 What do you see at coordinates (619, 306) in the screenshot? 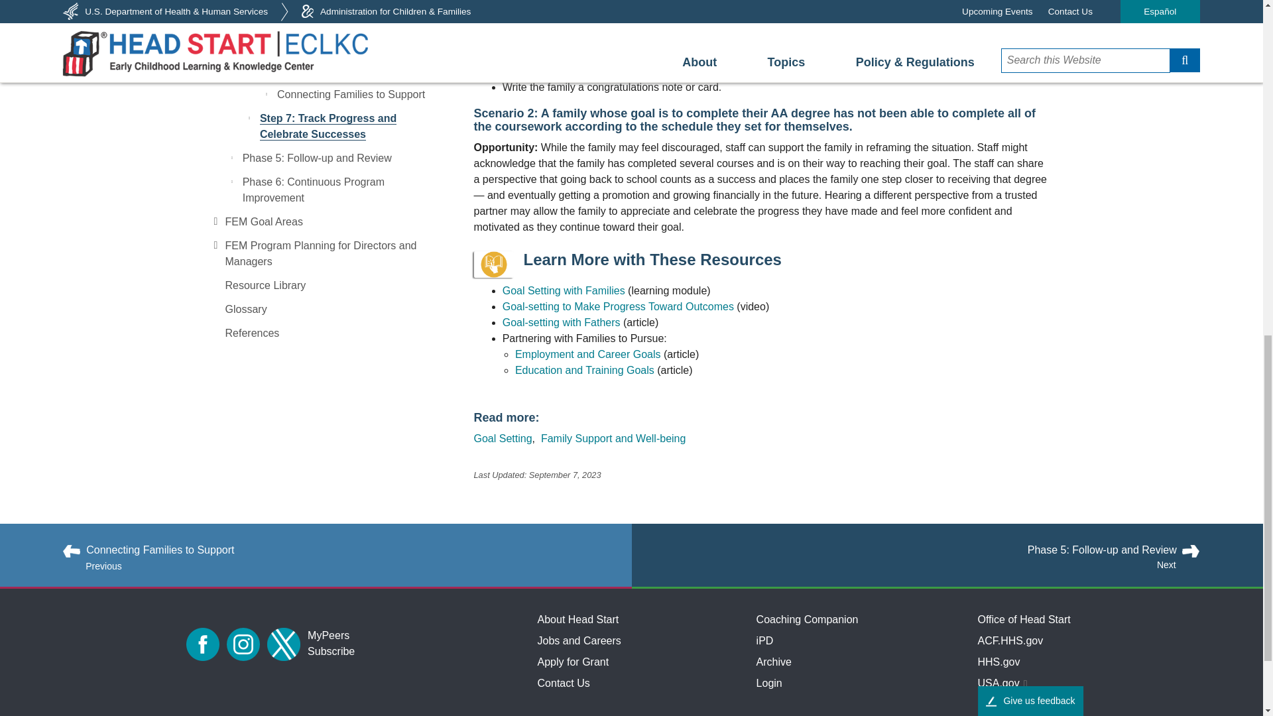
I see `Go to the webpage` at bounding box center [619, 306].